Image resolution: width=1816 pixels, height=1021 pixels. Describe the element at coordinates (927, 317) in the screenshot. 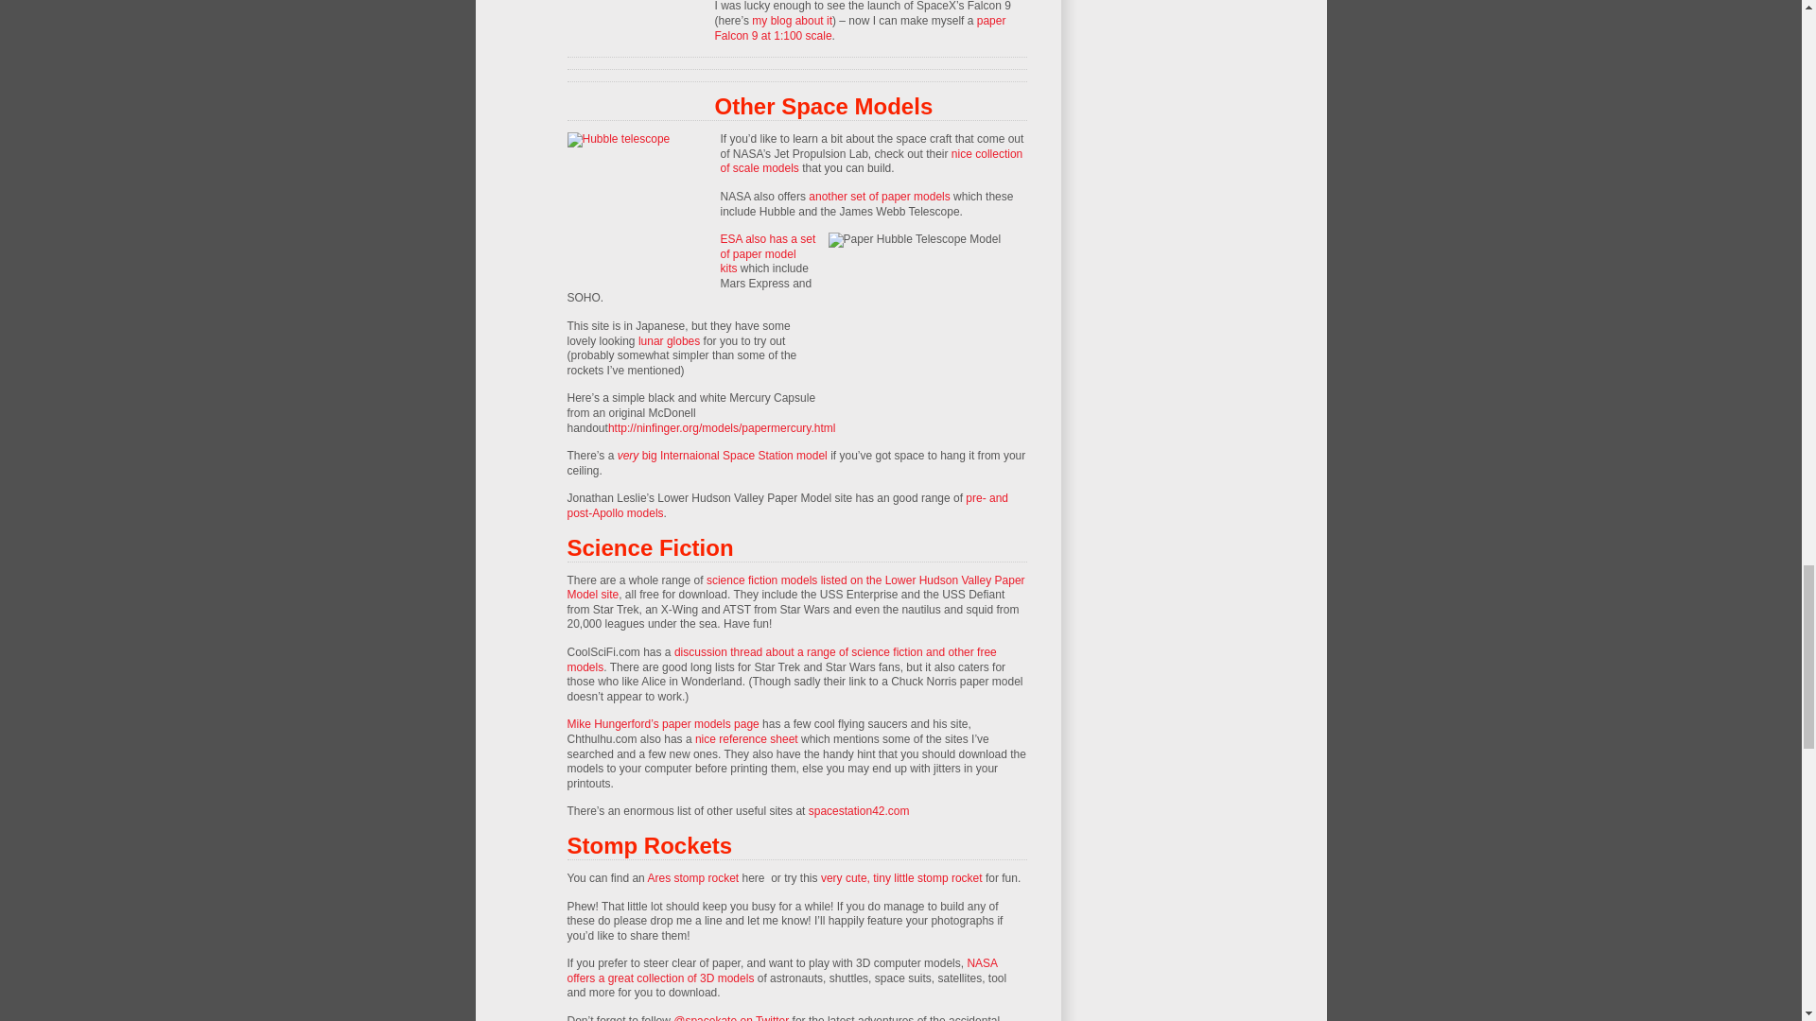

I see `Paper Hubble Telescope Model` at that location.